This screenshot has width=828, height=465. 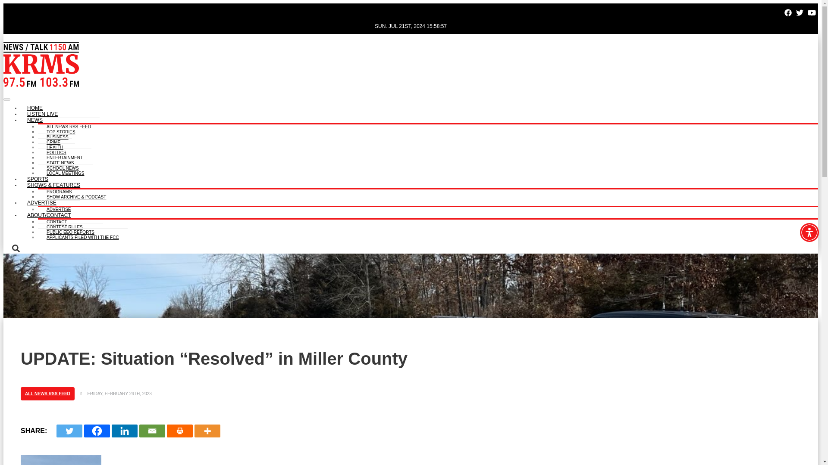 What do you see at coordinates (56, 151) in the screenshot?
I see `POLITICS` at bounding box center [56, 151].